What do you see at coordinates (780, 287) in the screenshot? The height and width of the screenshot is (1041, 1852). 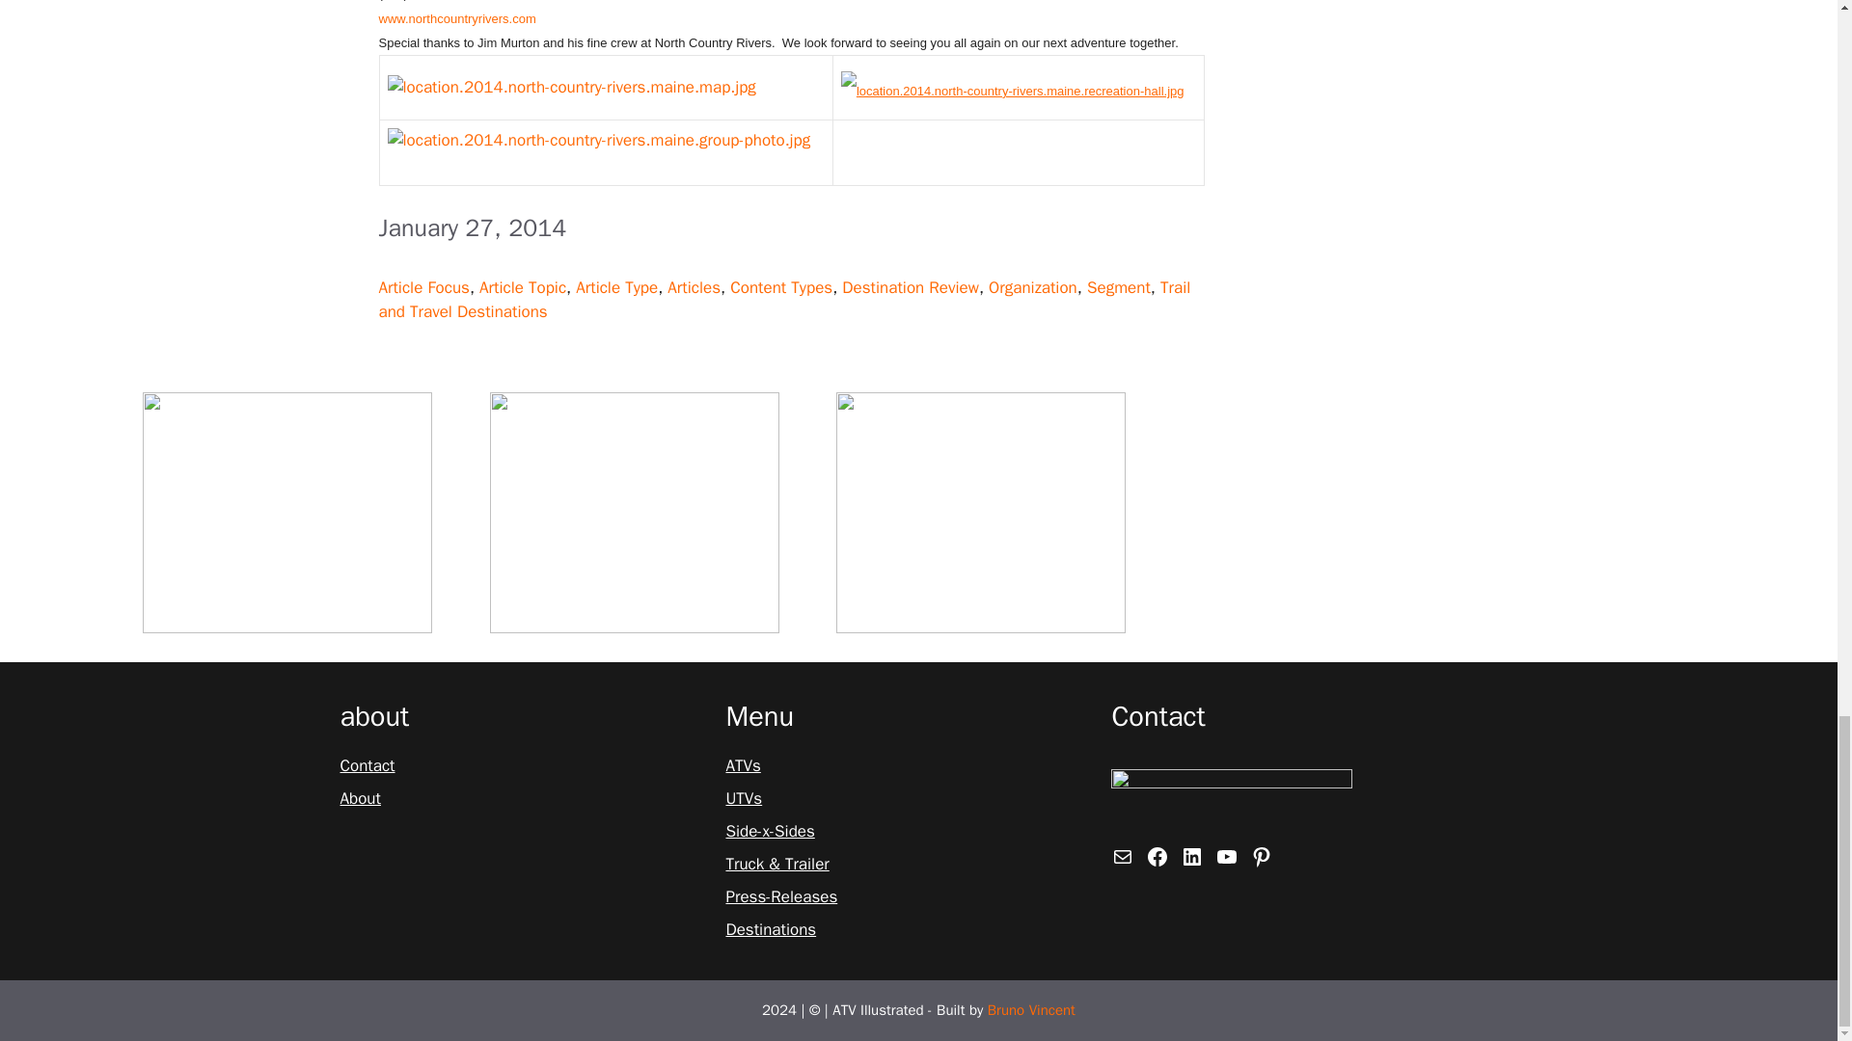 I see `Content Types` at bounding box center [780, 287].